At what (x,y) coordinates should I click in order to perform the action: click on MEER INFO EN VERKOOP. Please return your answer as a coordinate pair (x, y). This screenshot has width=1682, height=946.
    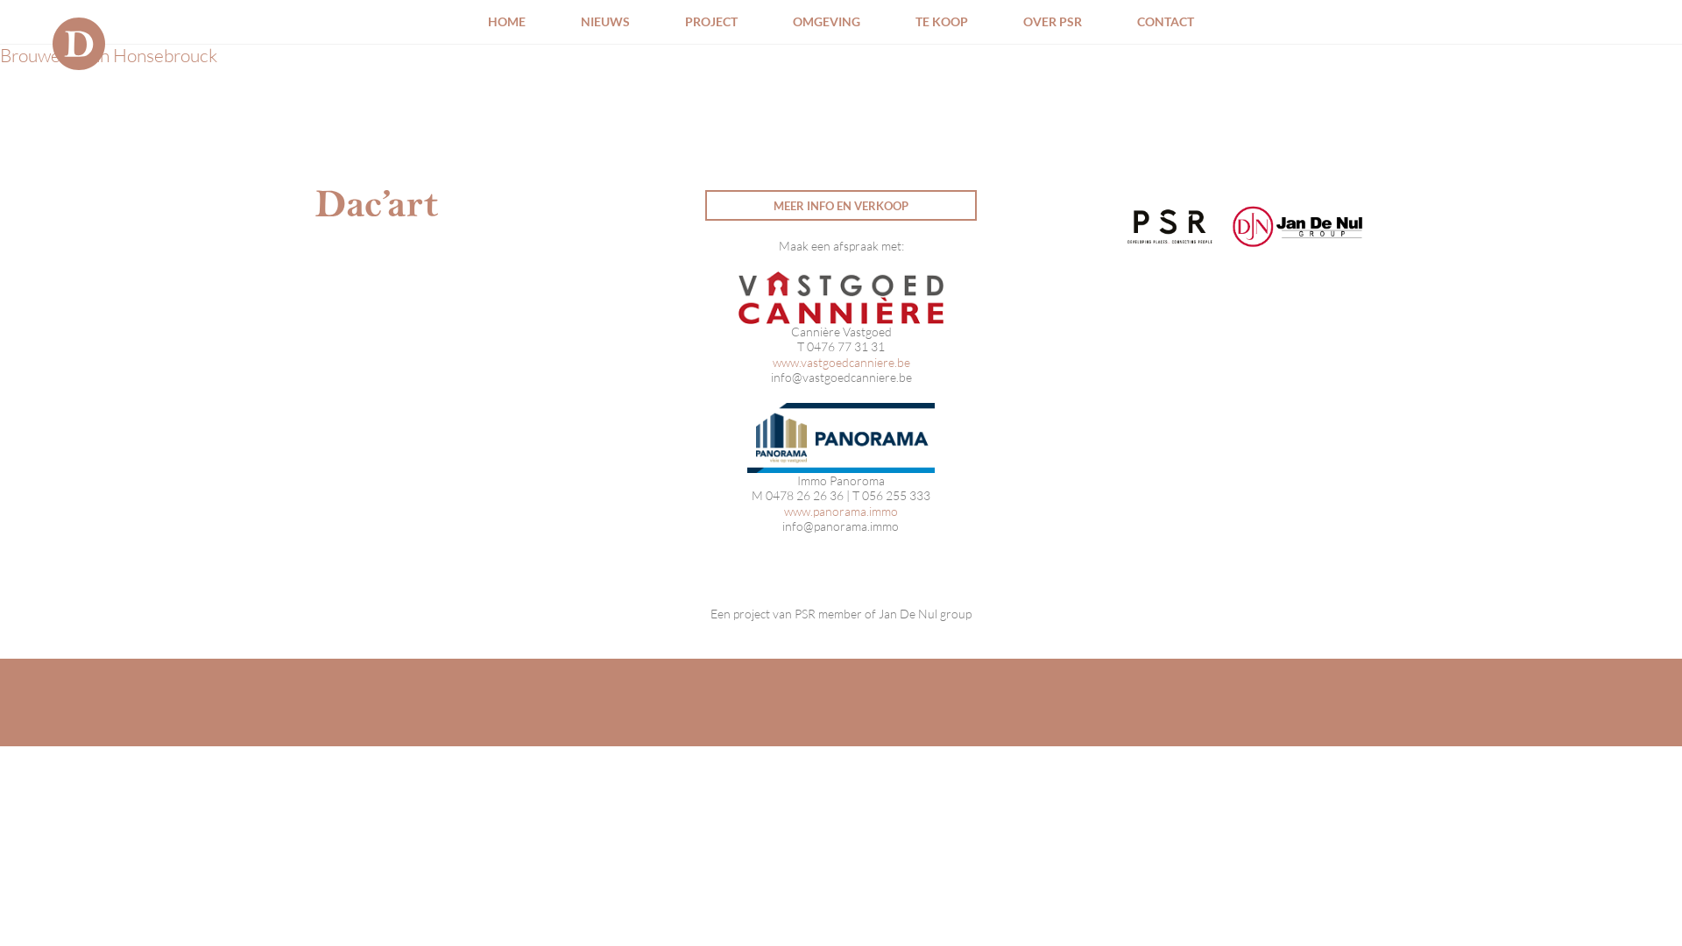
    Looking at the image, I should click on (841, 205).